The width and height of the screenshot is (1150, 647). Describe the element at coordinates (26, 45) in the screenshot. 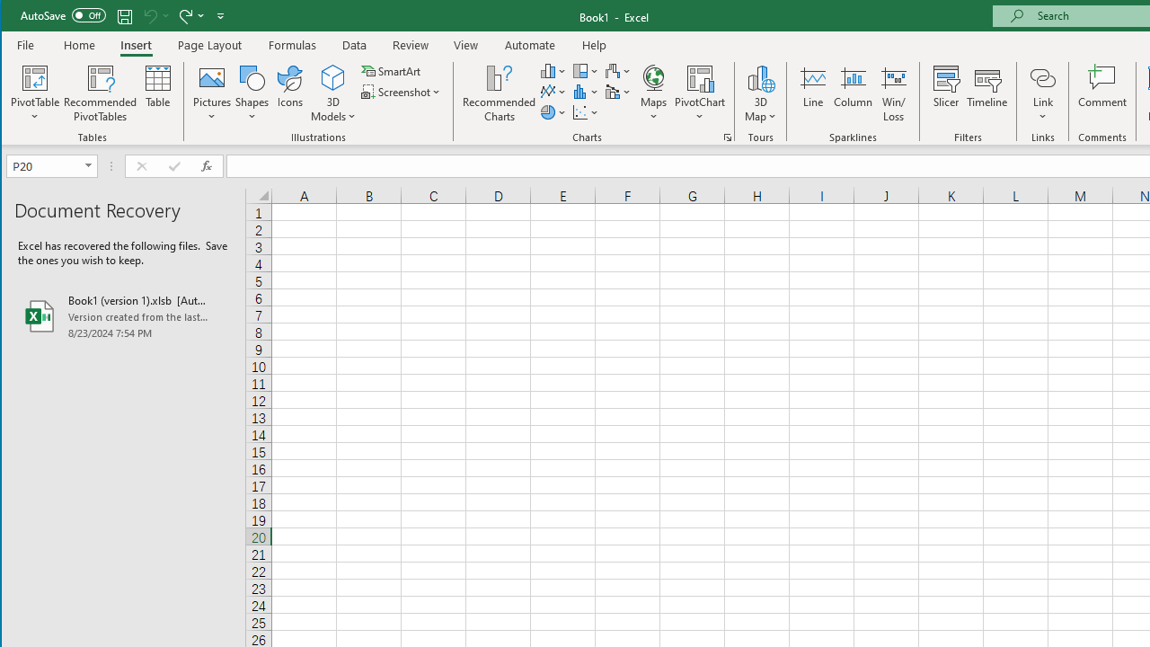

I see `File Tab` at that location.